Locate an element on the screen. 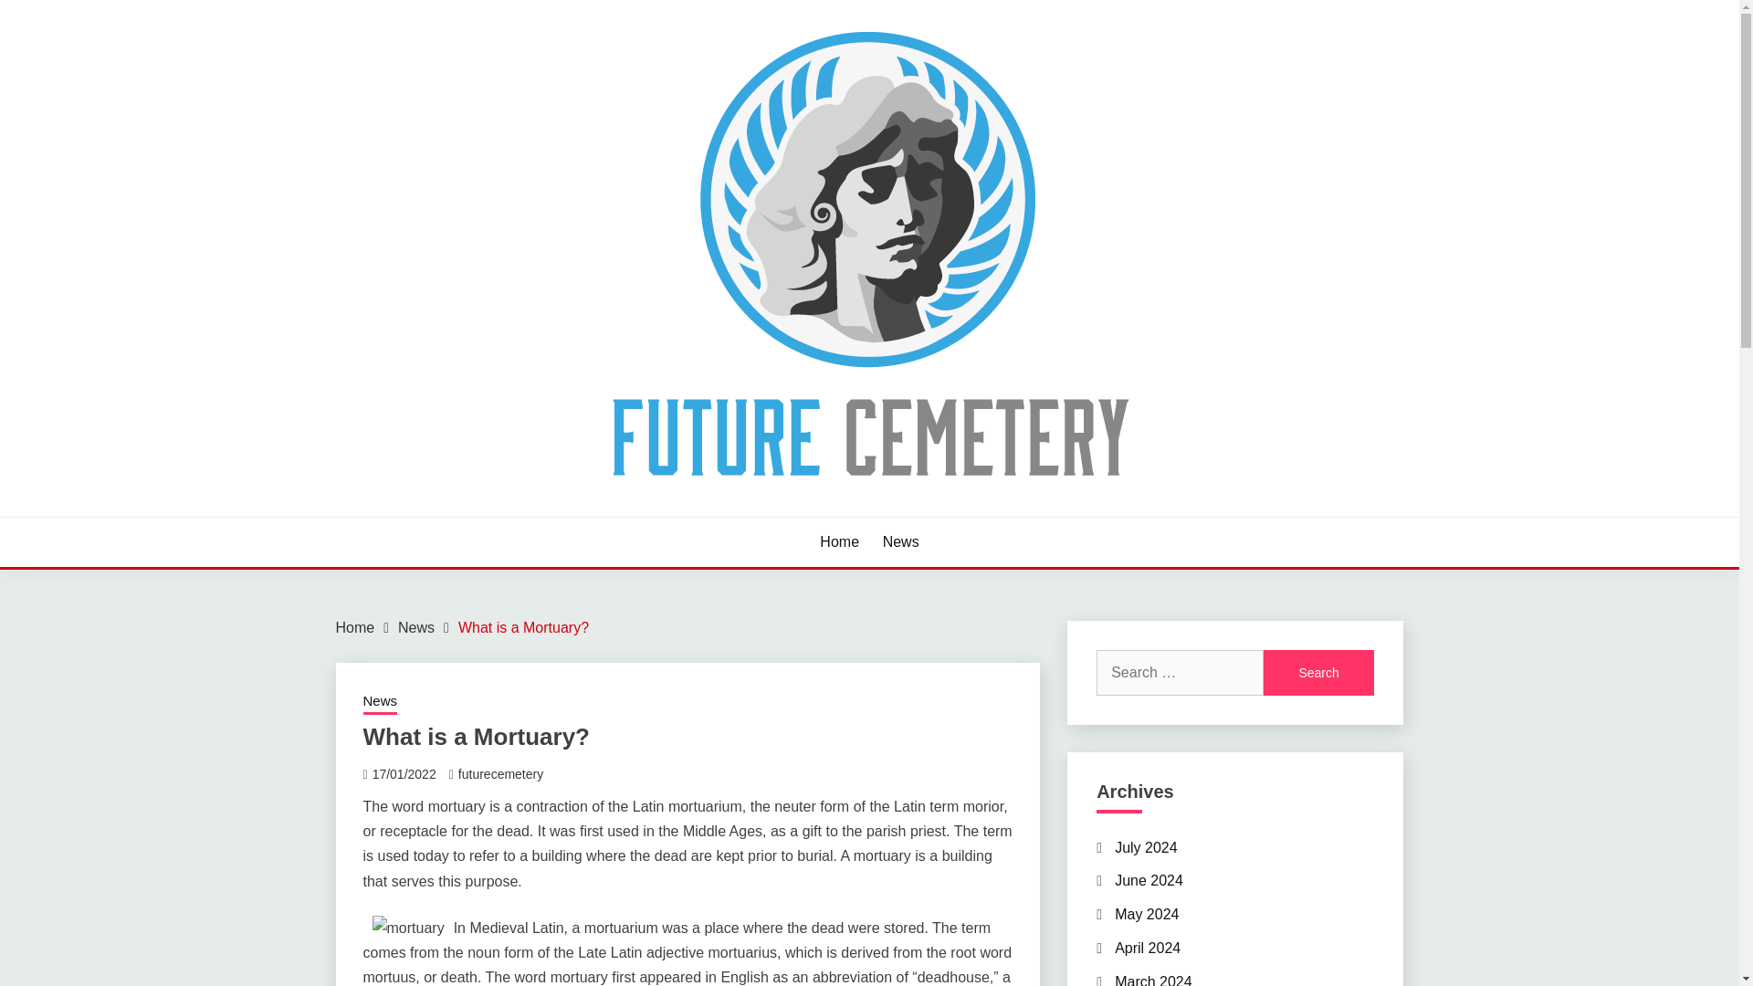 The width and height of the screenshot is (1753, 986). Home is located at coordinates (839, 542).